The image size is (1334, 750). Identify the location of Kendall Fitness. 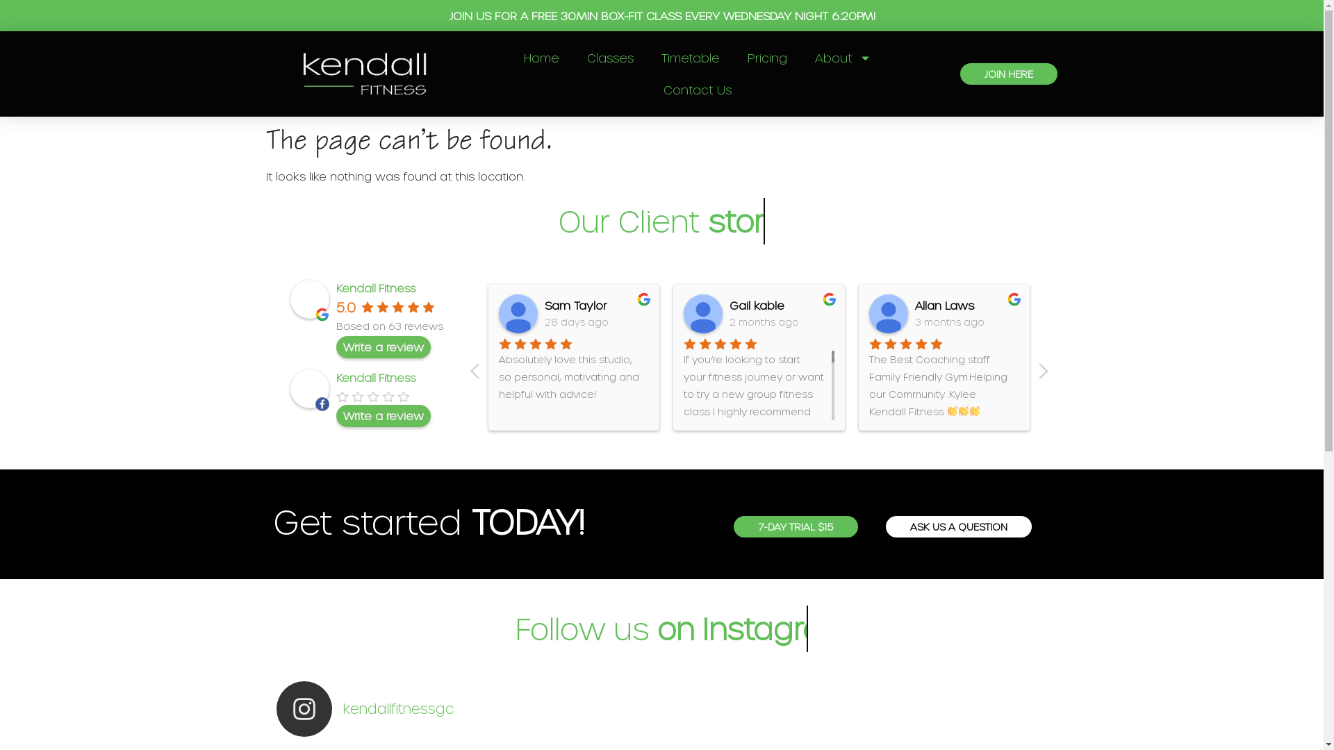
(310, 389).